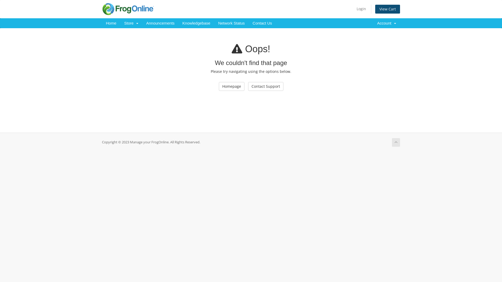  I want to click on View Cart, so click(387, 9).